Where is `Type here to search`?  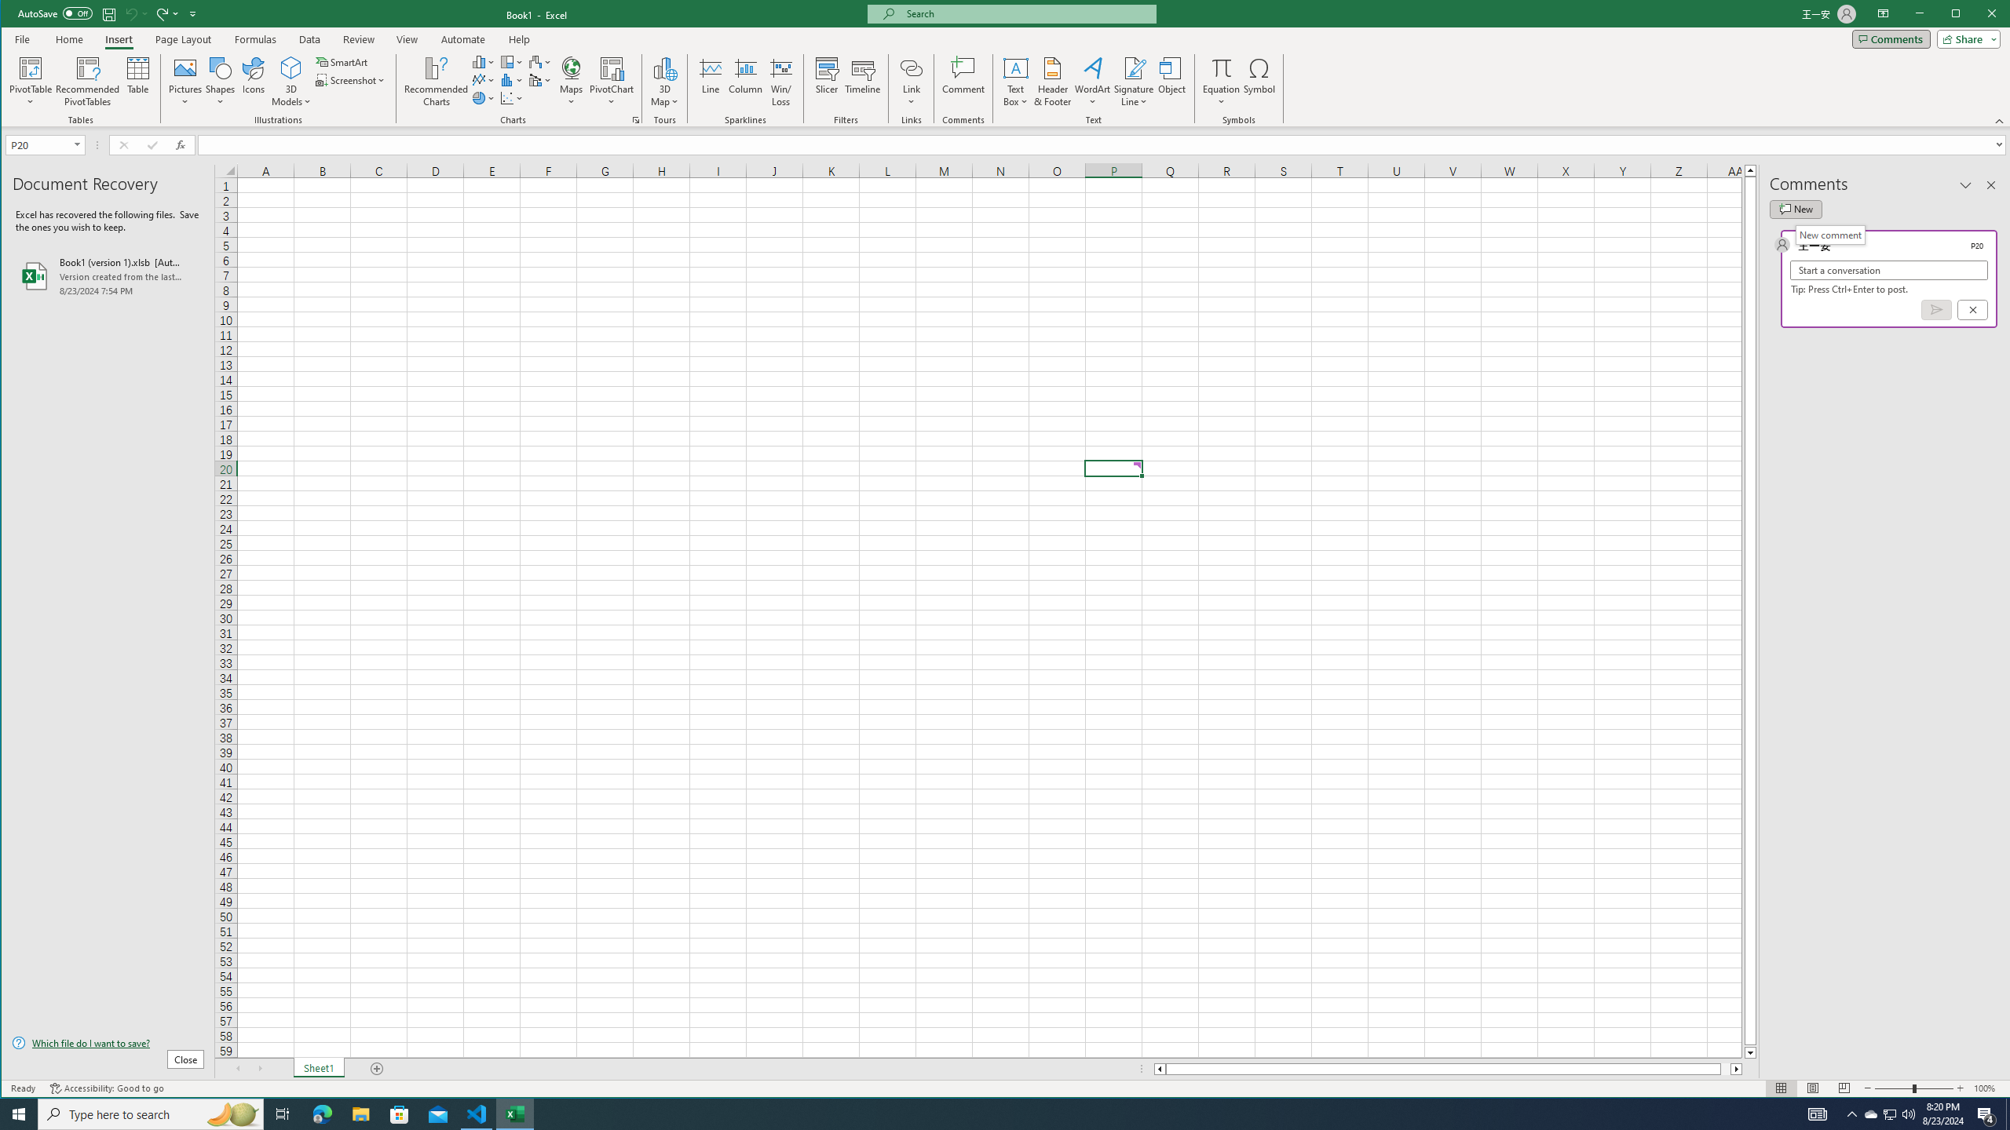 Type here to search is located at coordinates (151, 1114).